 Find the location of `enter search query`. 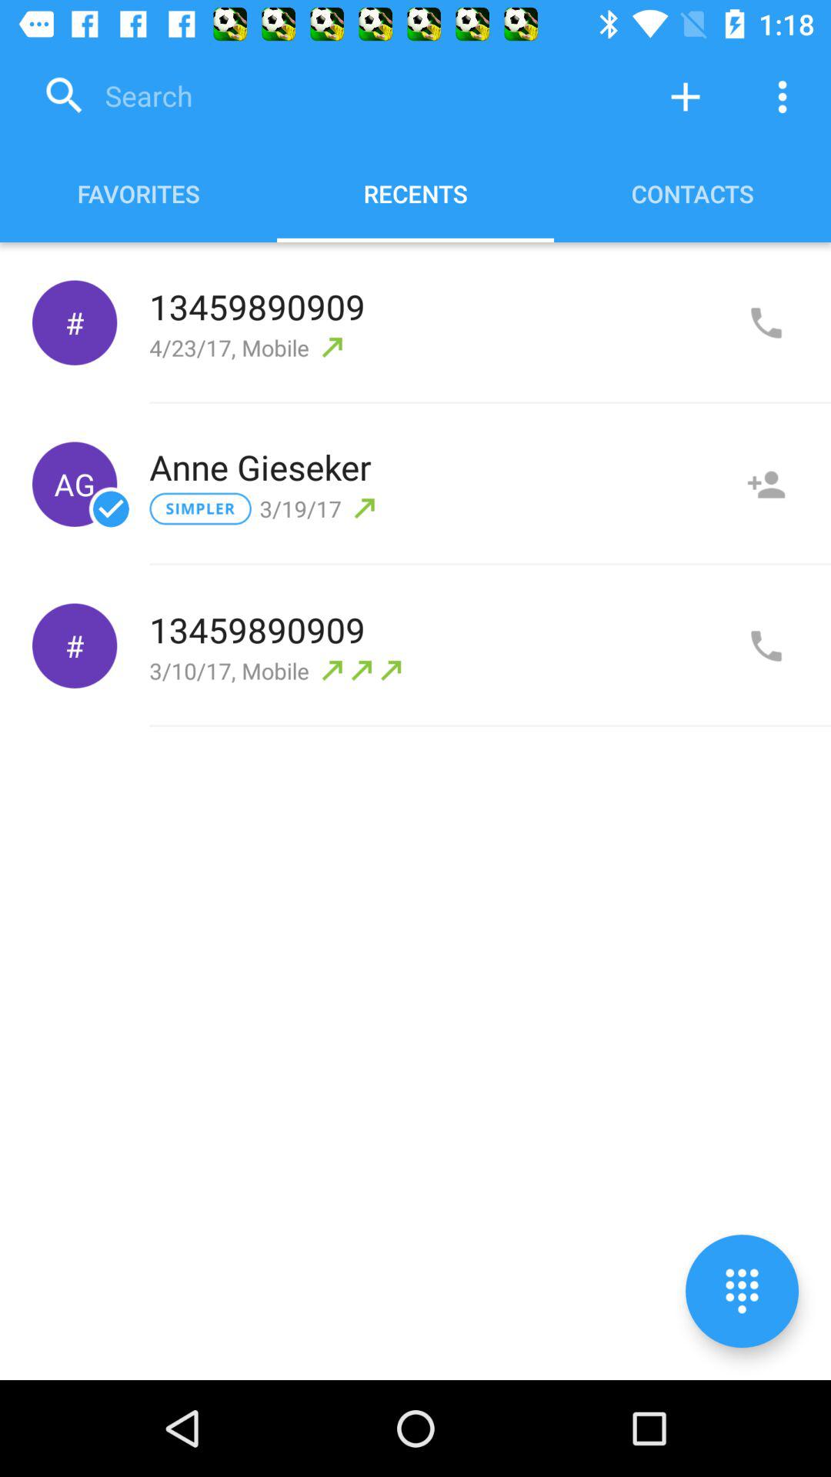

enter search query is located at coordinates (335, 97).